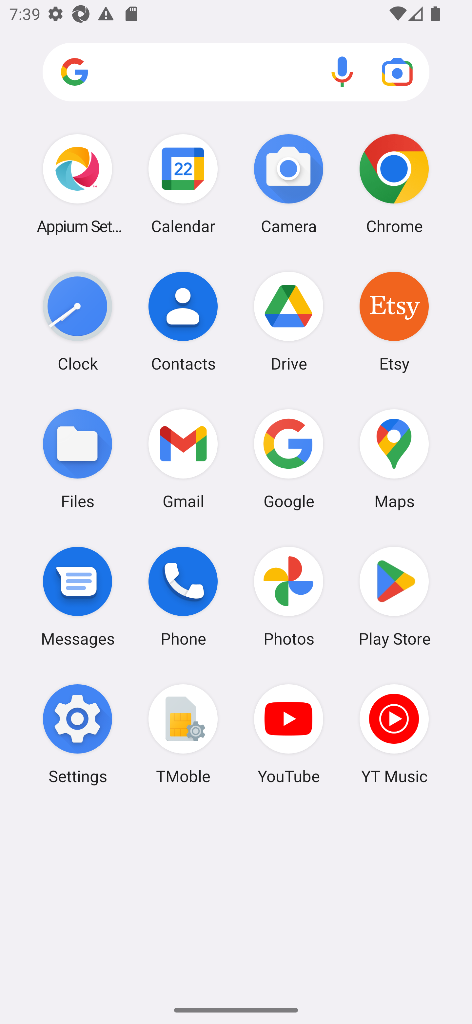  Describe the element at coordinates (342, 72) in the screenshot. I see `Voice search` at that location.